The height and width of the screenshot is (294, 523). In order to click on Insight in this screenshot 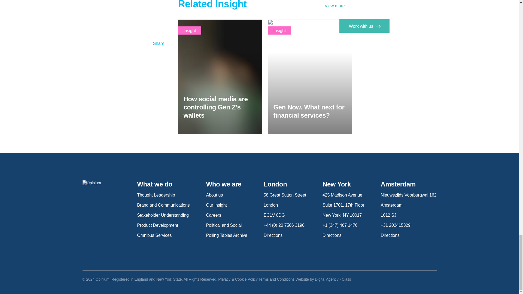, I will do `click(190, 30)`.